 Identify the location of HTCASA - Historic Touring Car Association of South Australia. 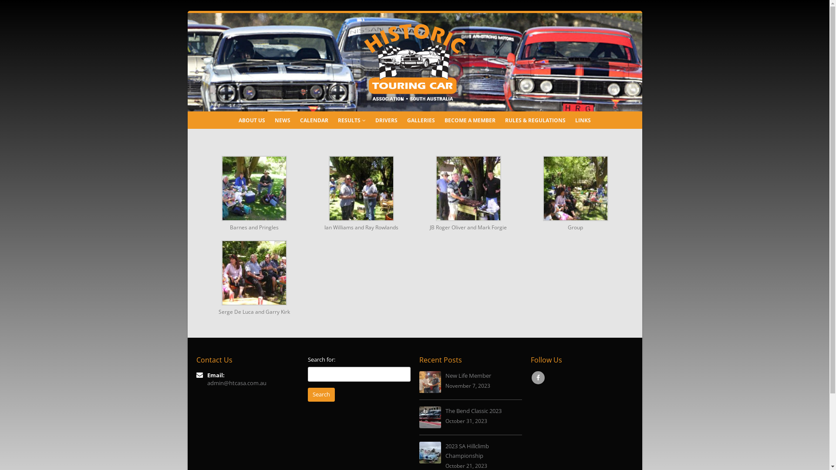
(415, 62).